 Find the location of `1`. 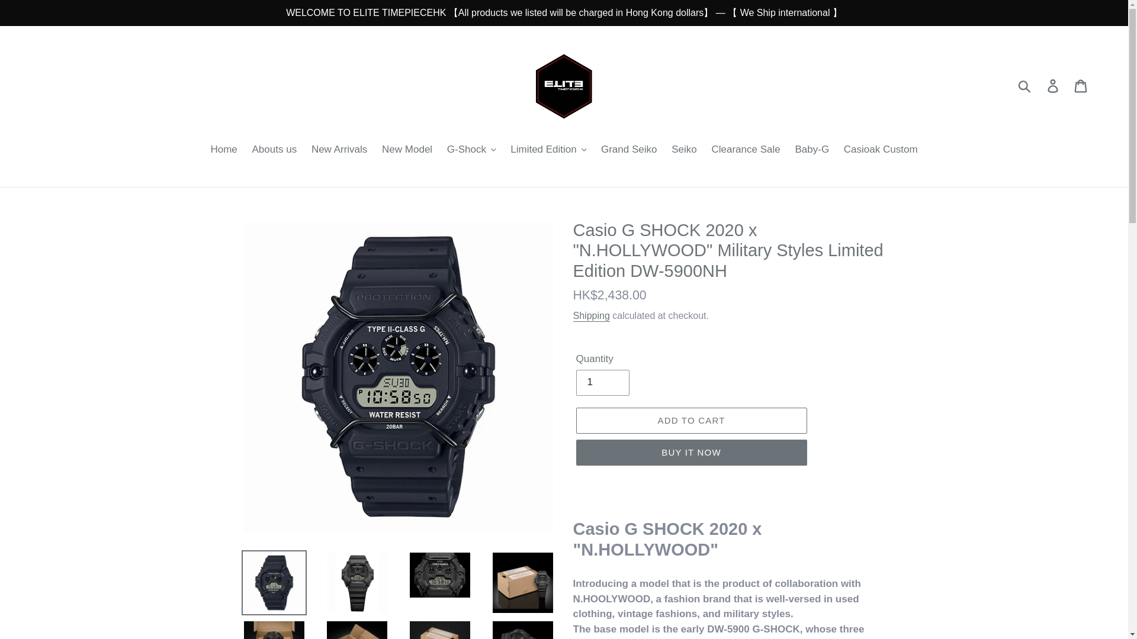

1 is located at coordinates (602, 382).